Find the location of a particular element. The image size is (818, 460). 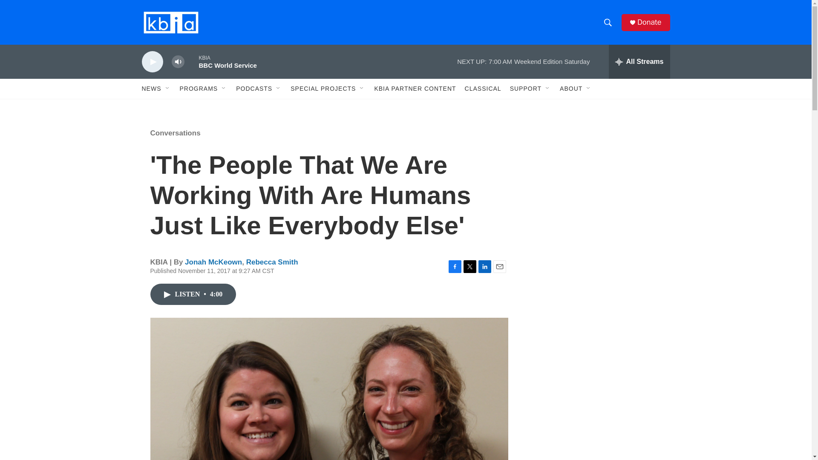

3rd party ad content is located at coordinates (597, 416).